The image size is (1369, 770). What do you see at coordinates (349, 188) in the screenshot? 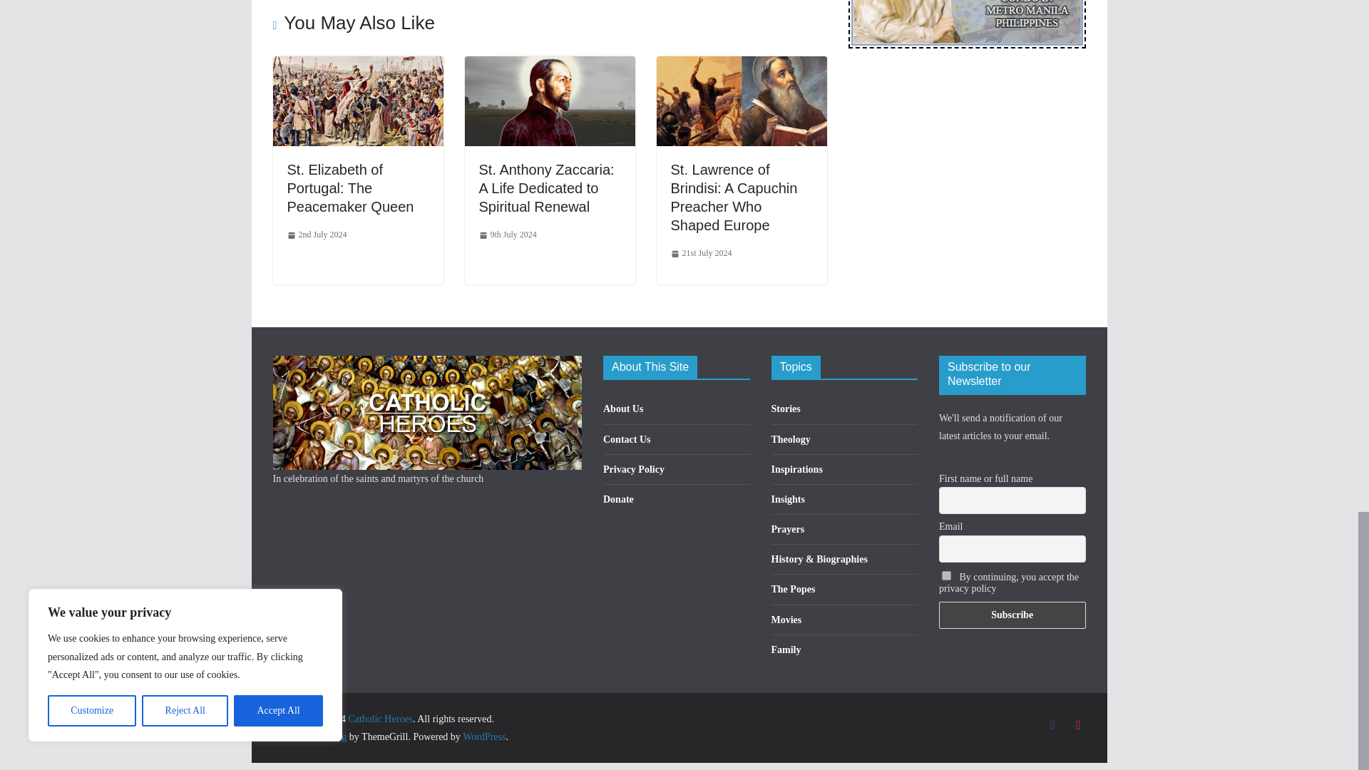
I see `St. Elizabeth of Portugal: The Peacemaker Queen` at bounding box center [349, 188].